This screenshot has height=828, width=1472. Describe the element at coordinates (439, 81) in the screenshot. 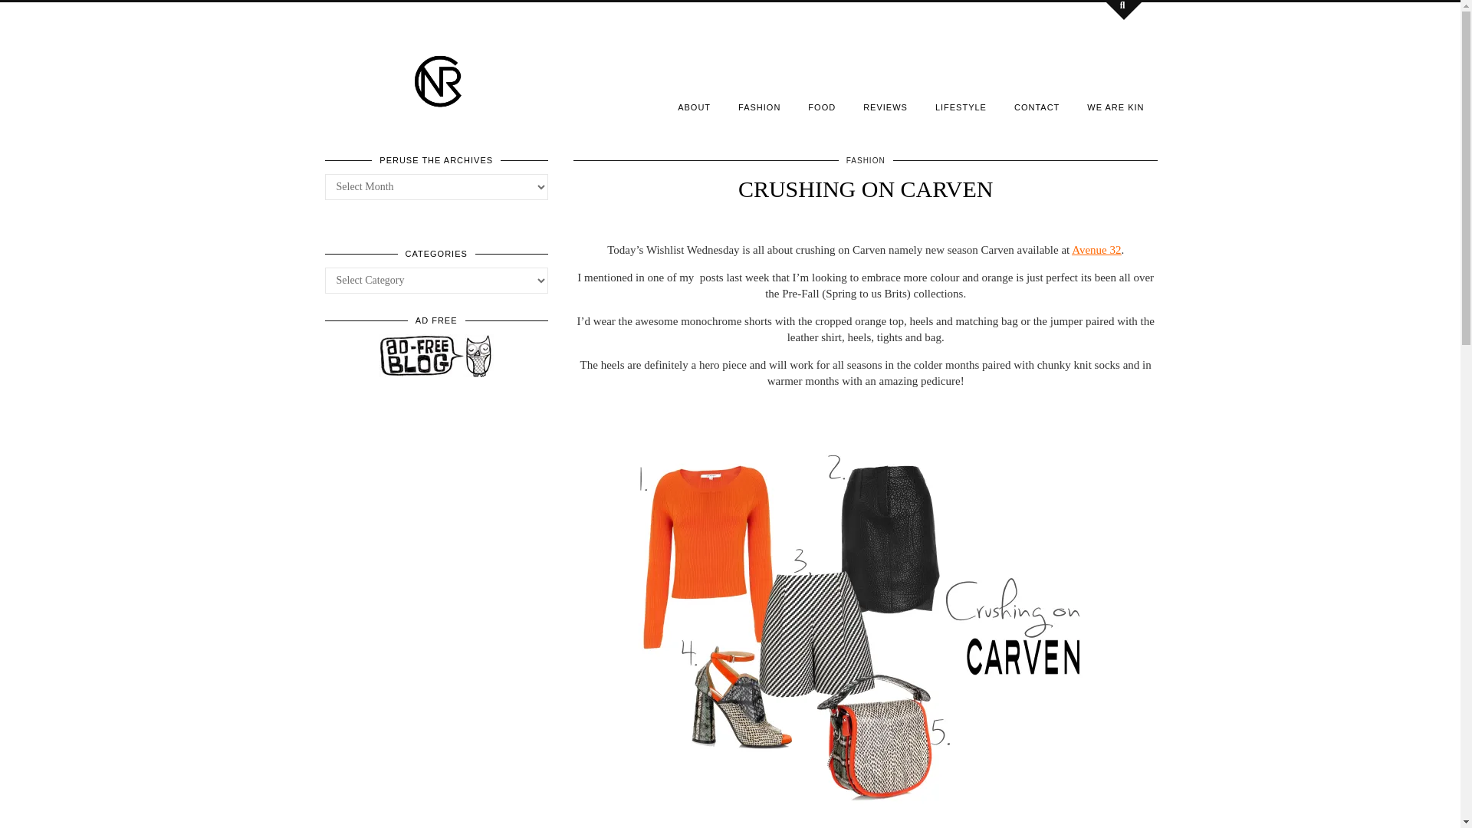

I see `IAMNRC` at that location.